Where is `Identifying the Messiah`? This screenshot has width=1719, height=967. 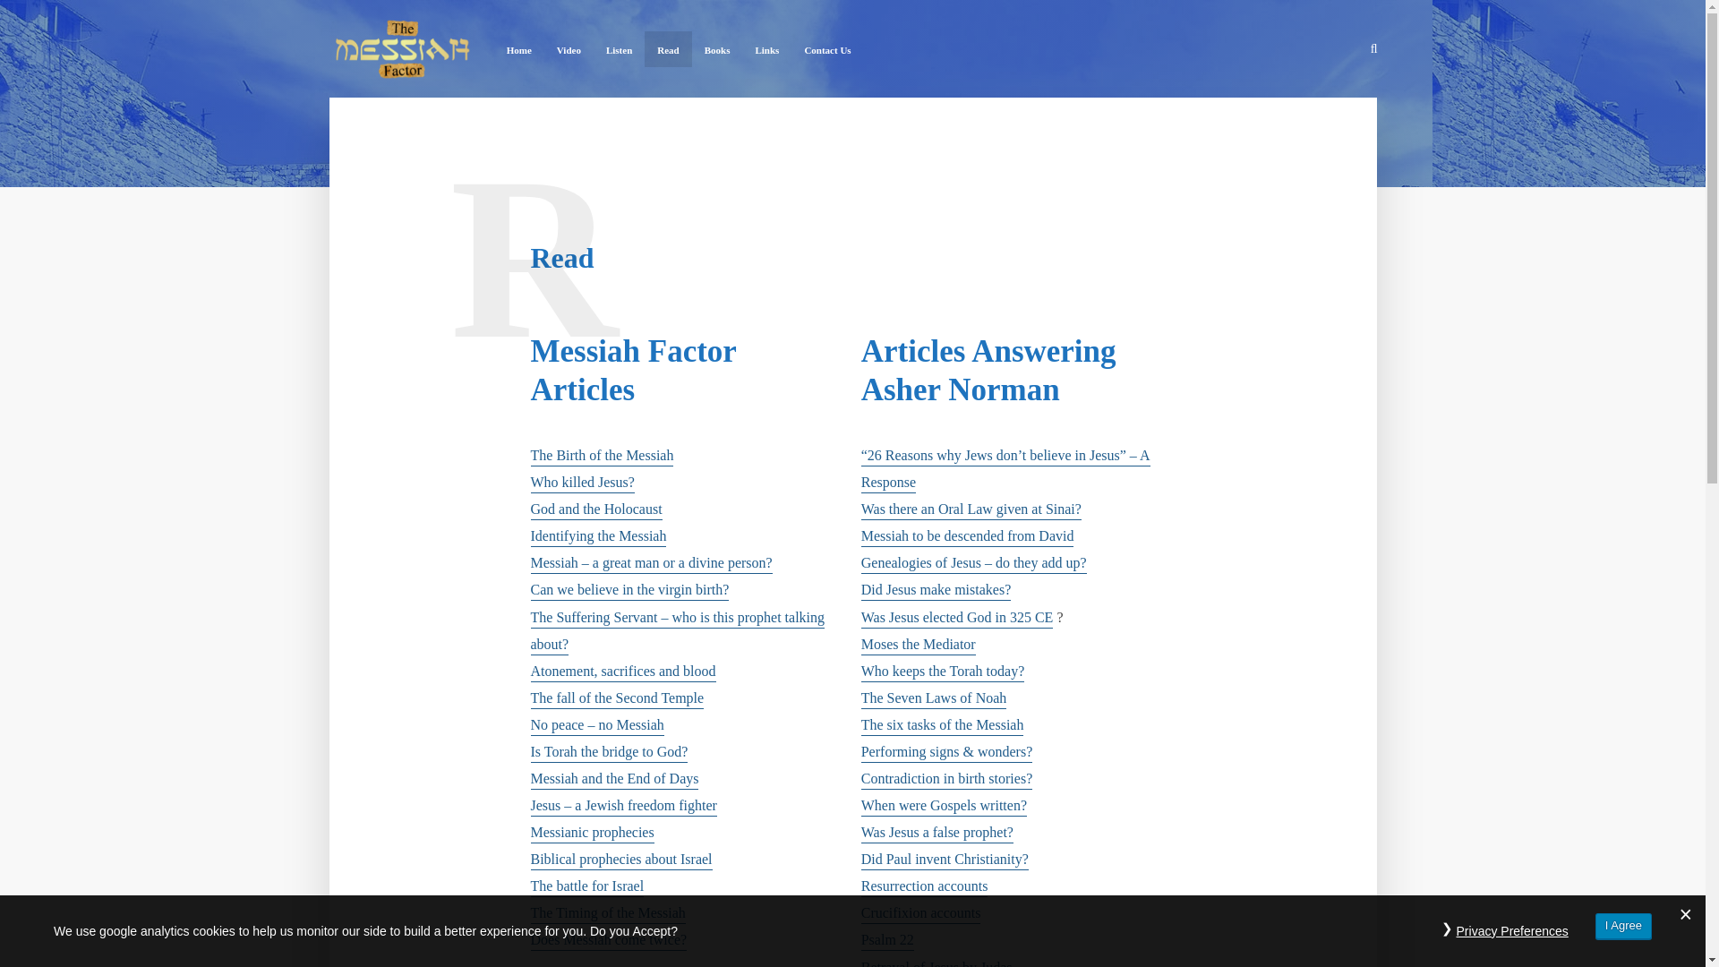 Identifying the Messiah is located at coordinates (598, 537).